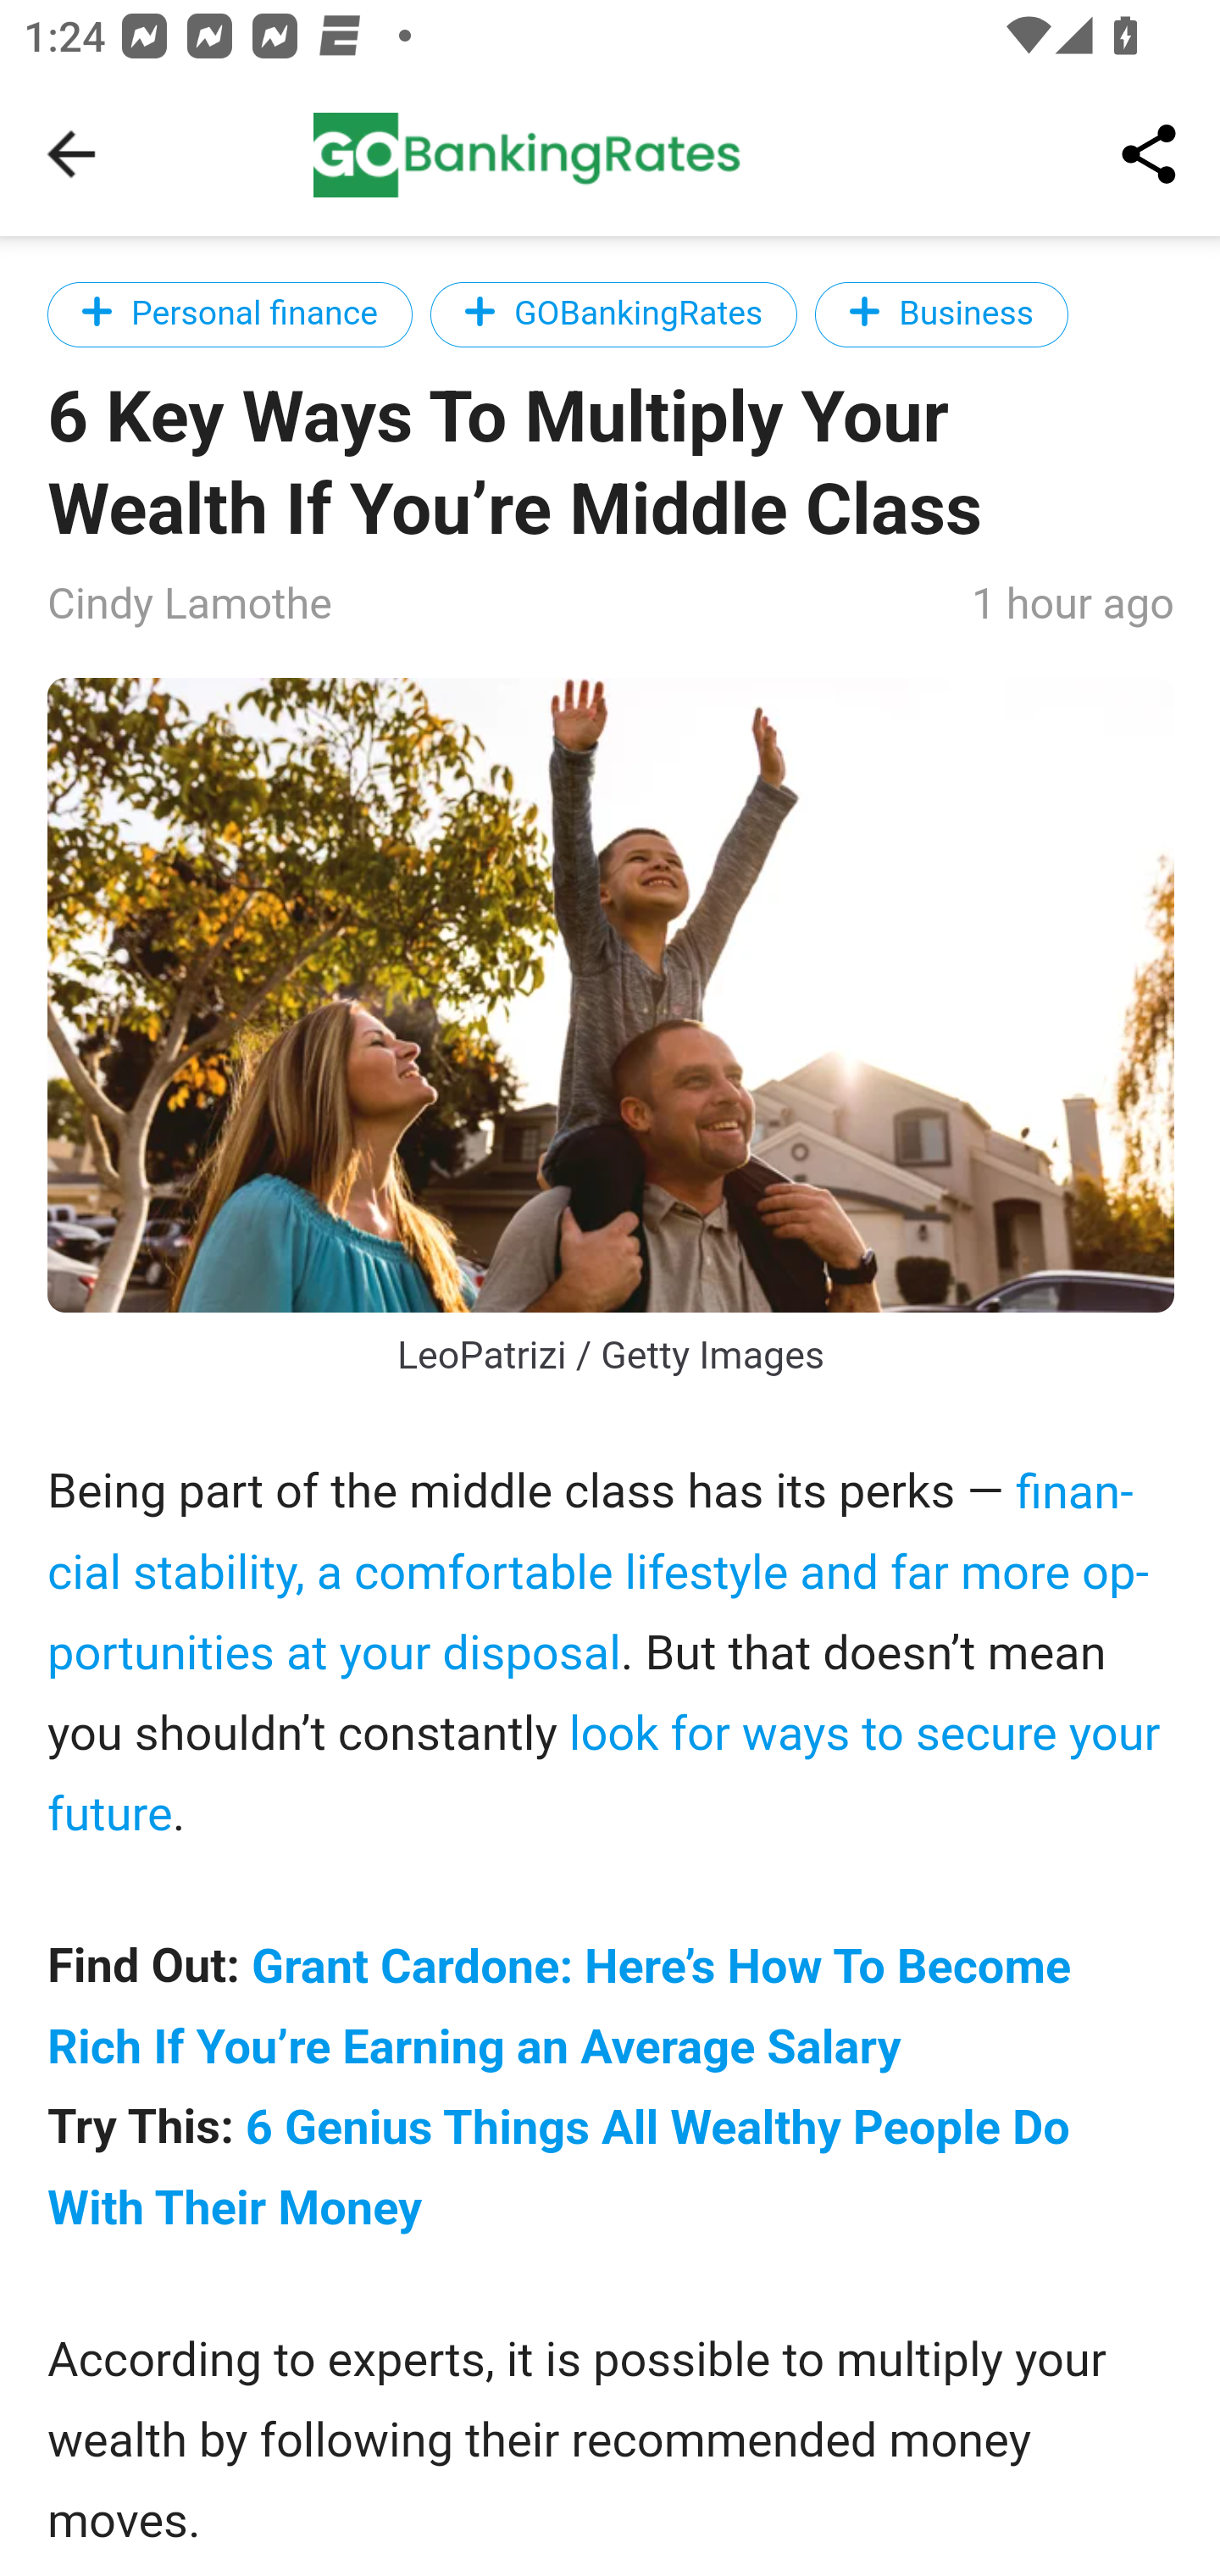  Describe the element at coordinates (230, 314) in the screenshot. I see `Personal finance` at that location.